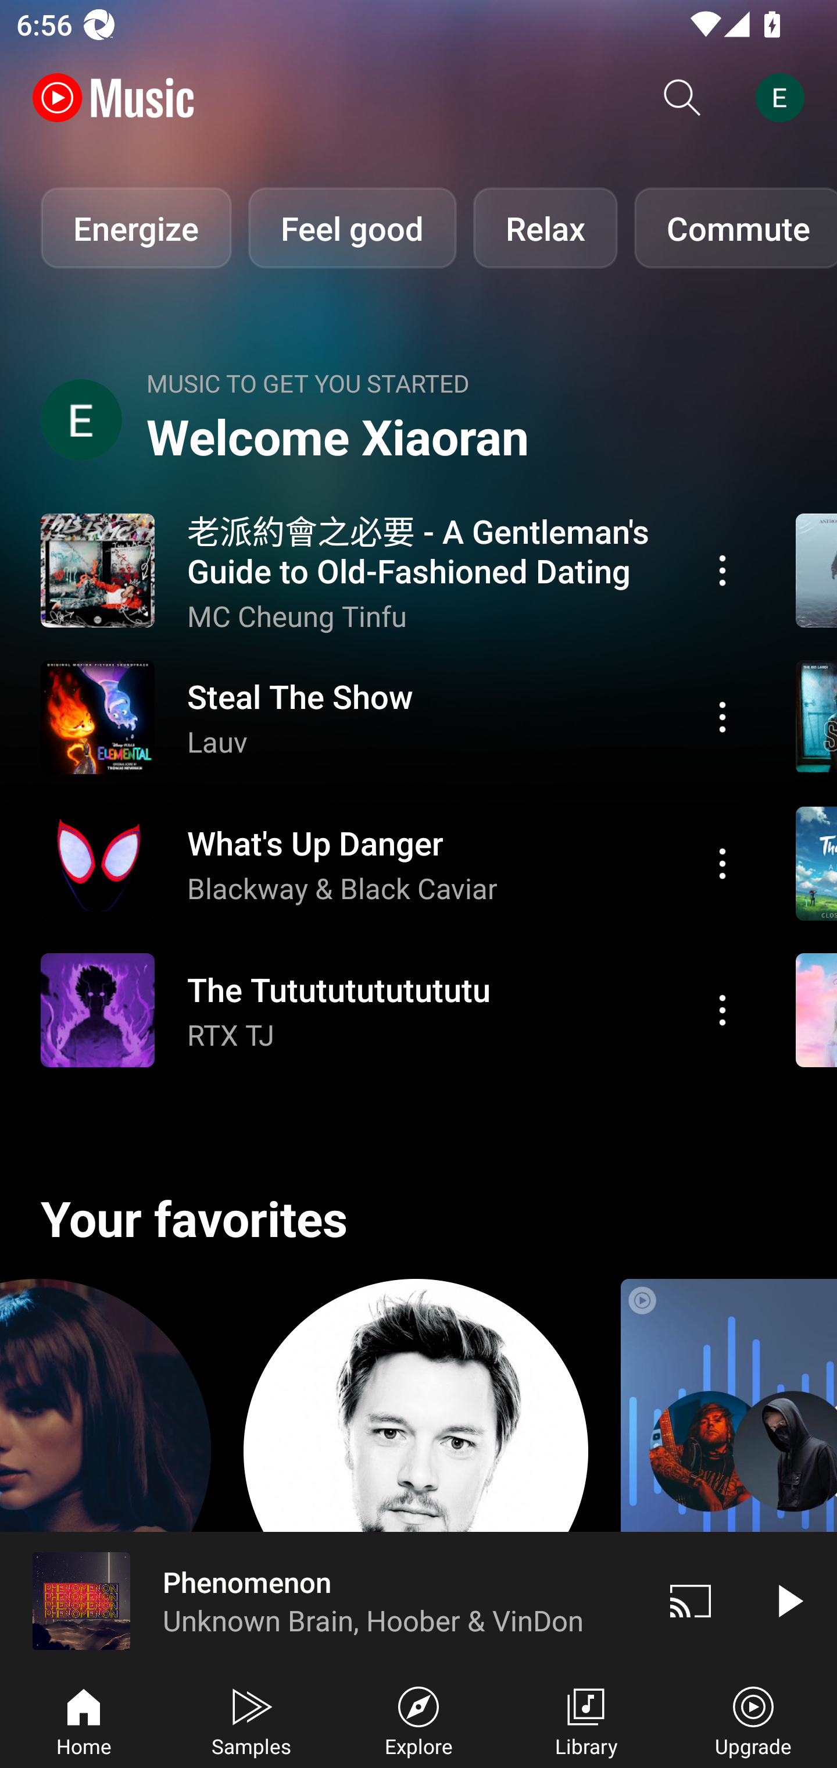 The height and width of the screenshot is (1768, 837). I want to click on Action menu, so click(394, 570).